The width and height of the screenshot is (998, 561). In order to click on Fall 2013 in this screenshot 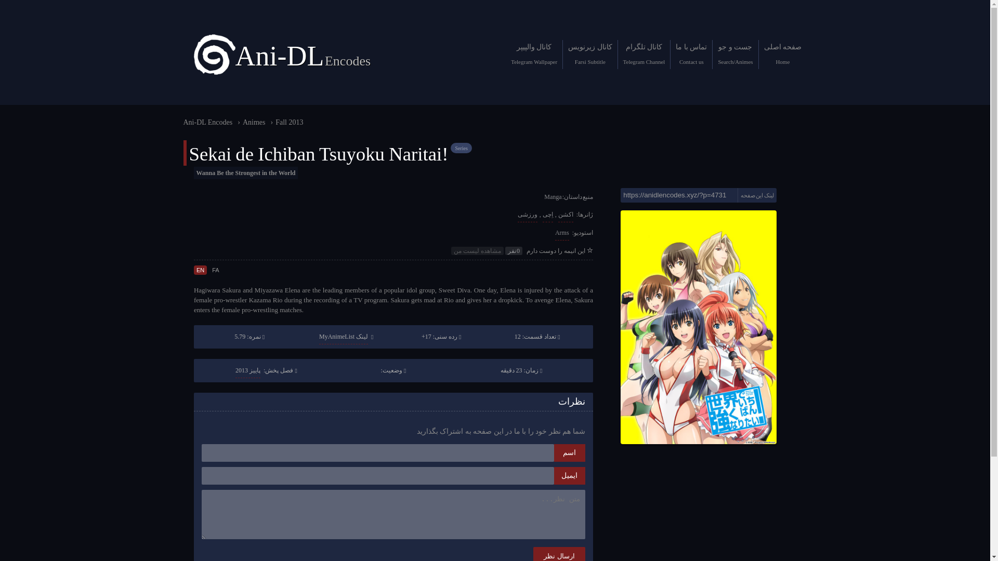, I will do `click(289, 122)`.